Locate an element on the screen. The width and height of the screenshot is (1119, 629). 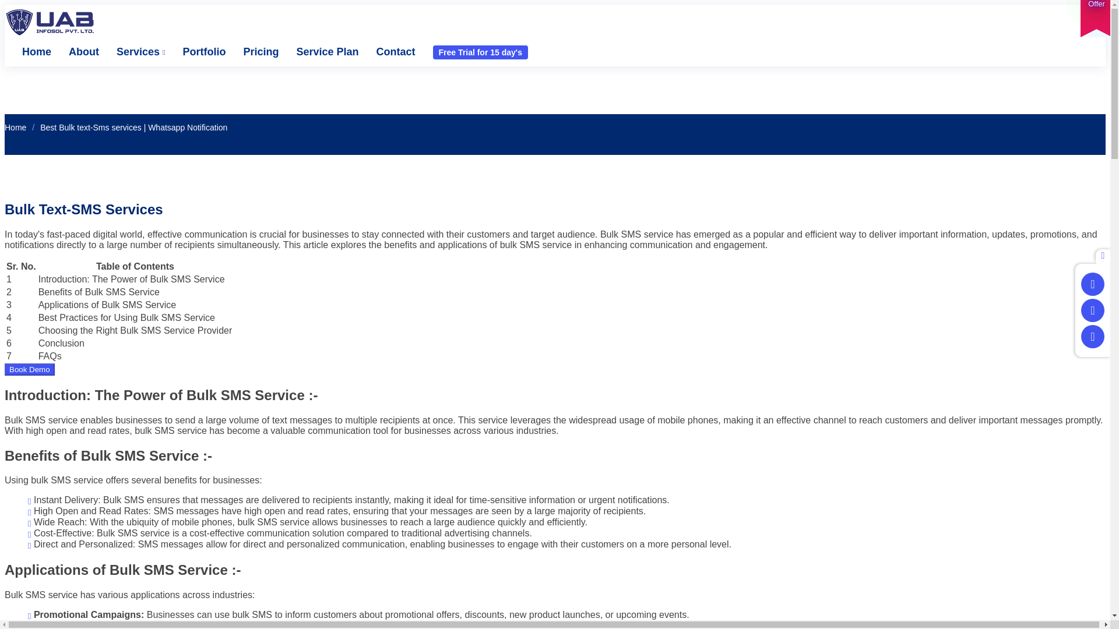
Home is located at coordinates (15, 127).